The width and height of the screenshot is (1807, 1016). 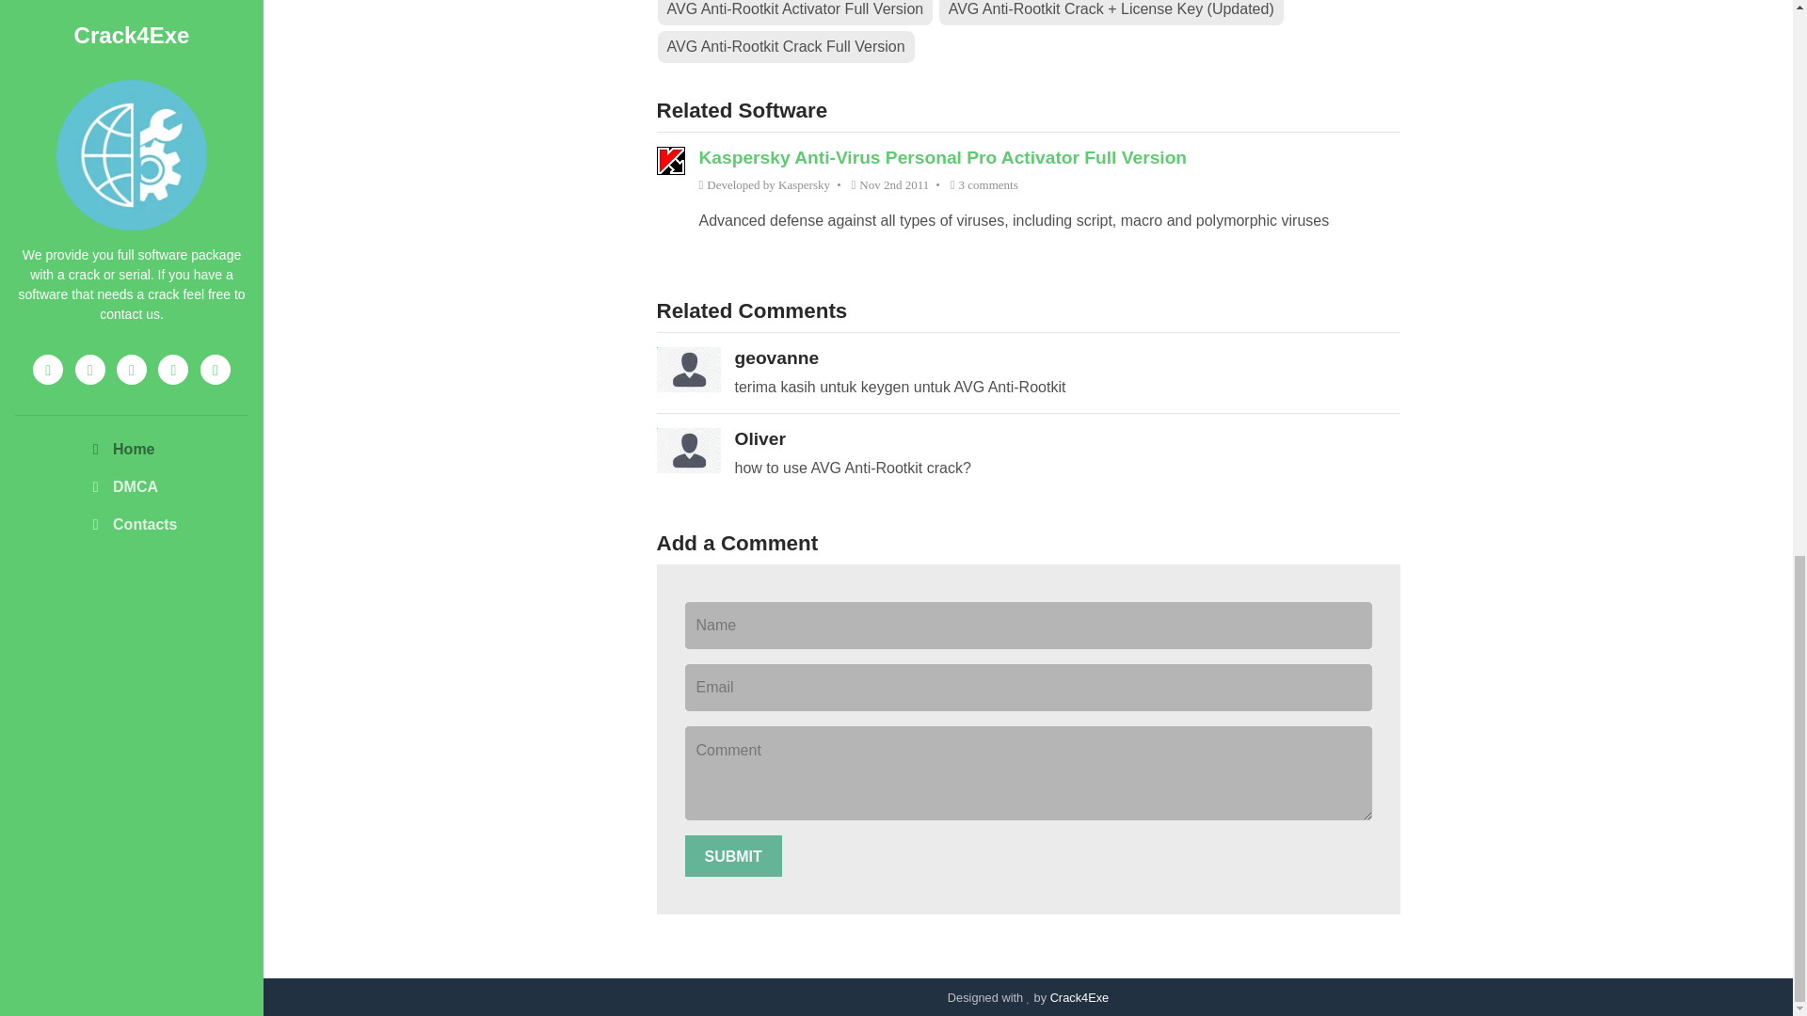 What do you see at coordinates (733, 856) in the screenshot?
I see `SUBMIT` at bounding box center [733, 856].